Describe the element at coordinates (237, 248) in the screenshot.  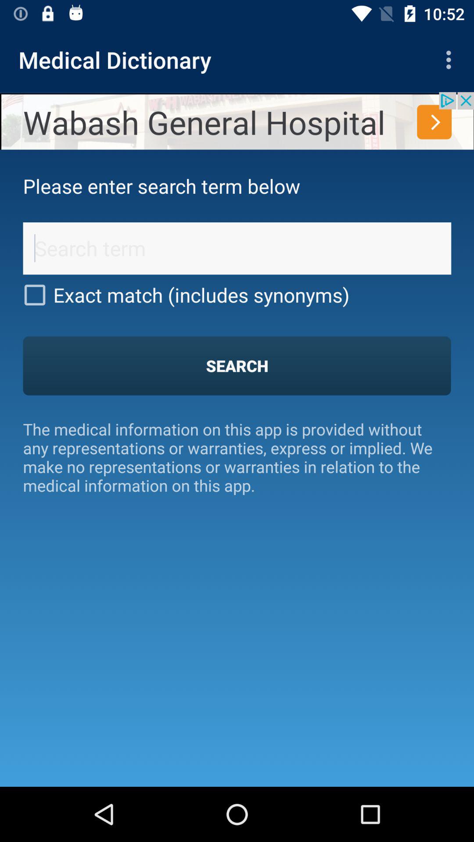
I see `type search term` at that location.